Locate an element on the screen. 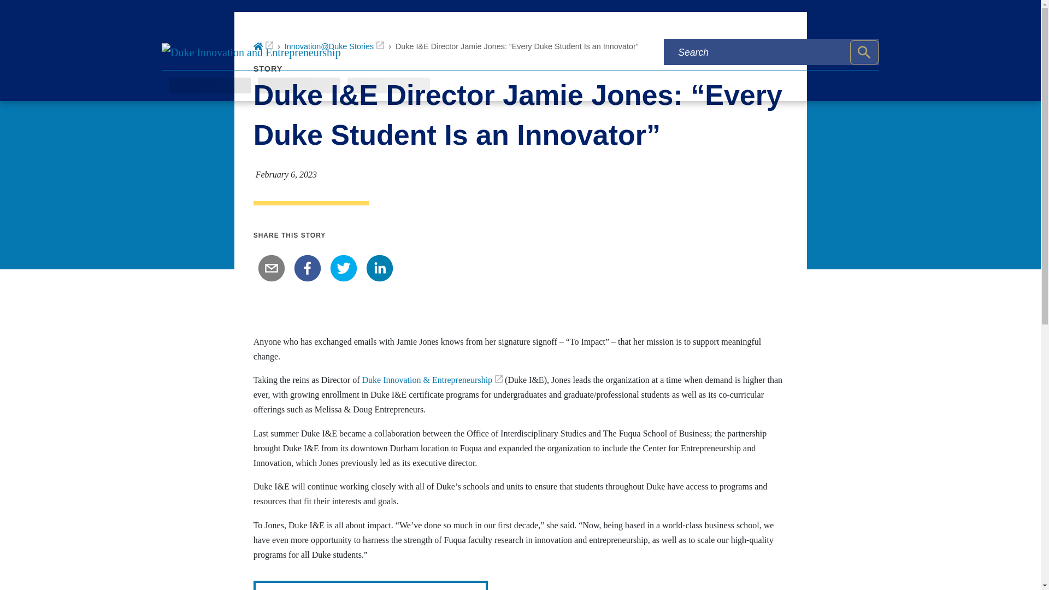 The width and height of the screenshot is (1049, 590). Welcome is located at coordinates (432, 380).